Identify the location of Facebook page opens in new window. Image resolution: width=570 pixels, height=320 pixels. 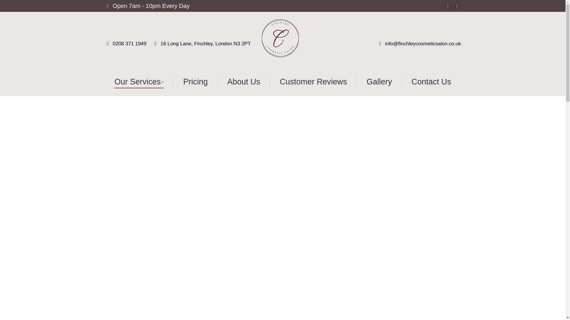
(448, 6).